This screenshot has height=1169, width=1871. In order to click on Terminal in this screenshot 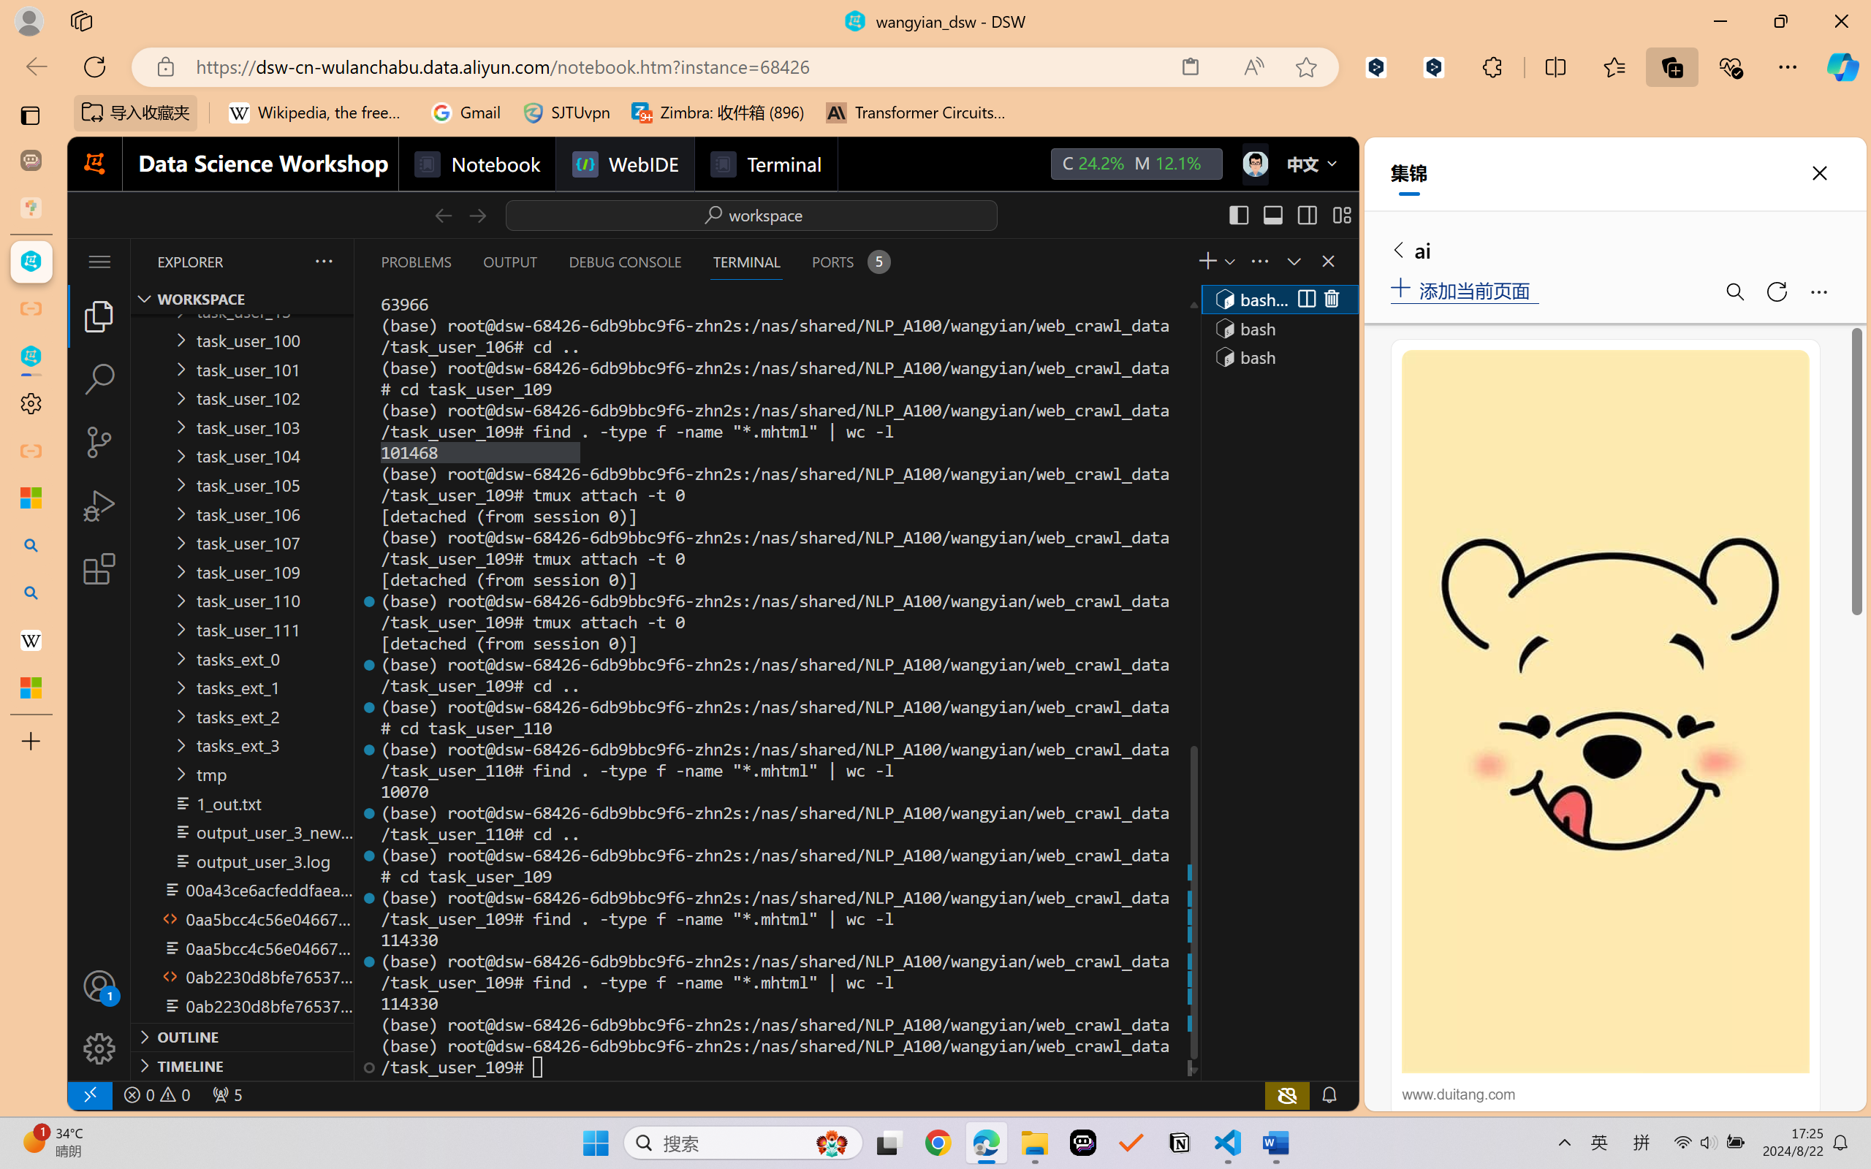, I will do `click(766, 164)`.